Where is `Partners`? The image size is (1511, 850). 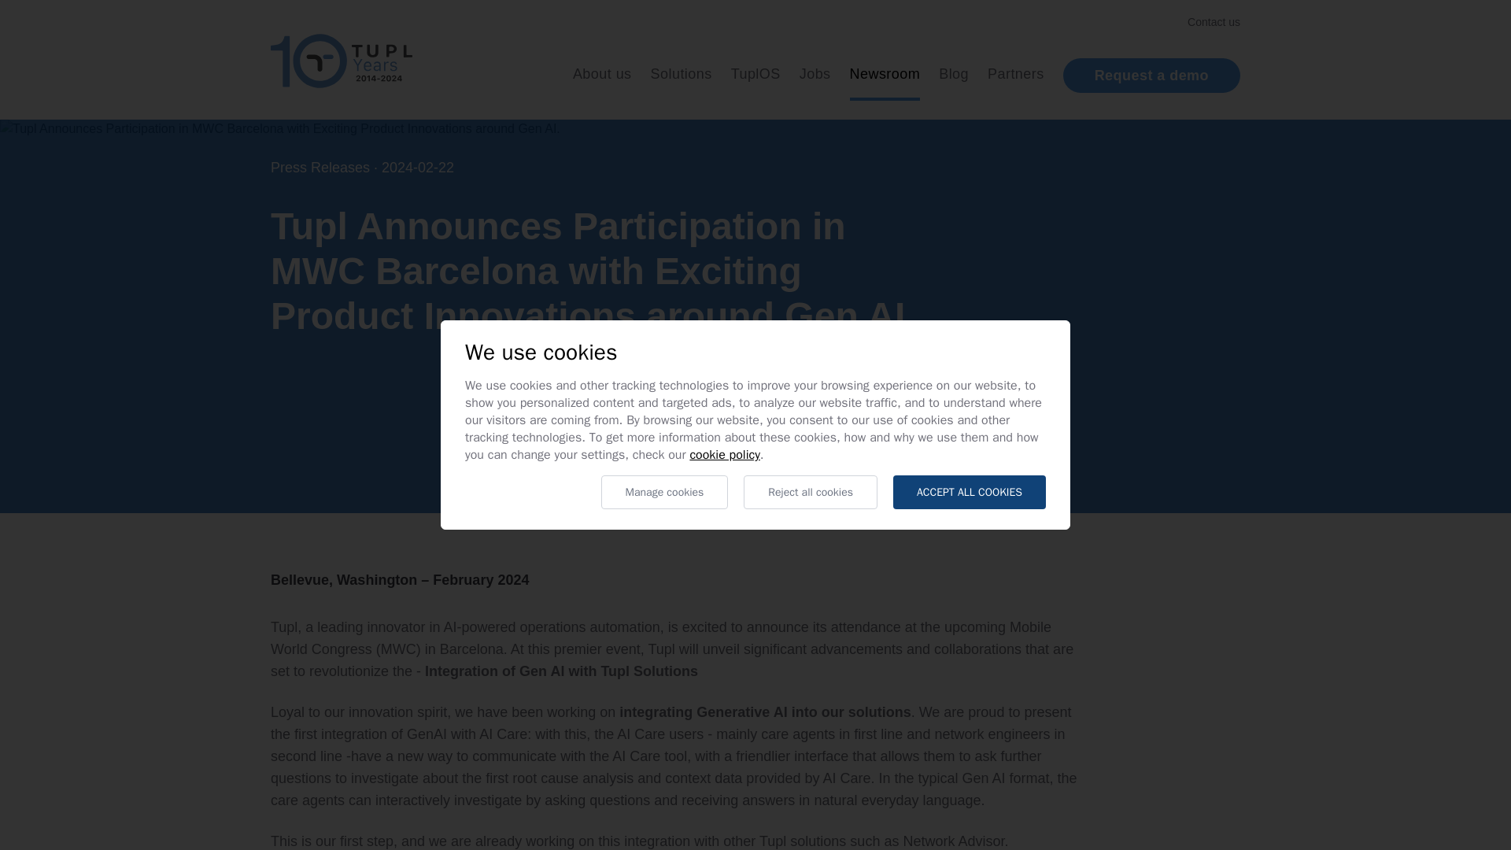 Partners is located at coordinates (1015, 74).